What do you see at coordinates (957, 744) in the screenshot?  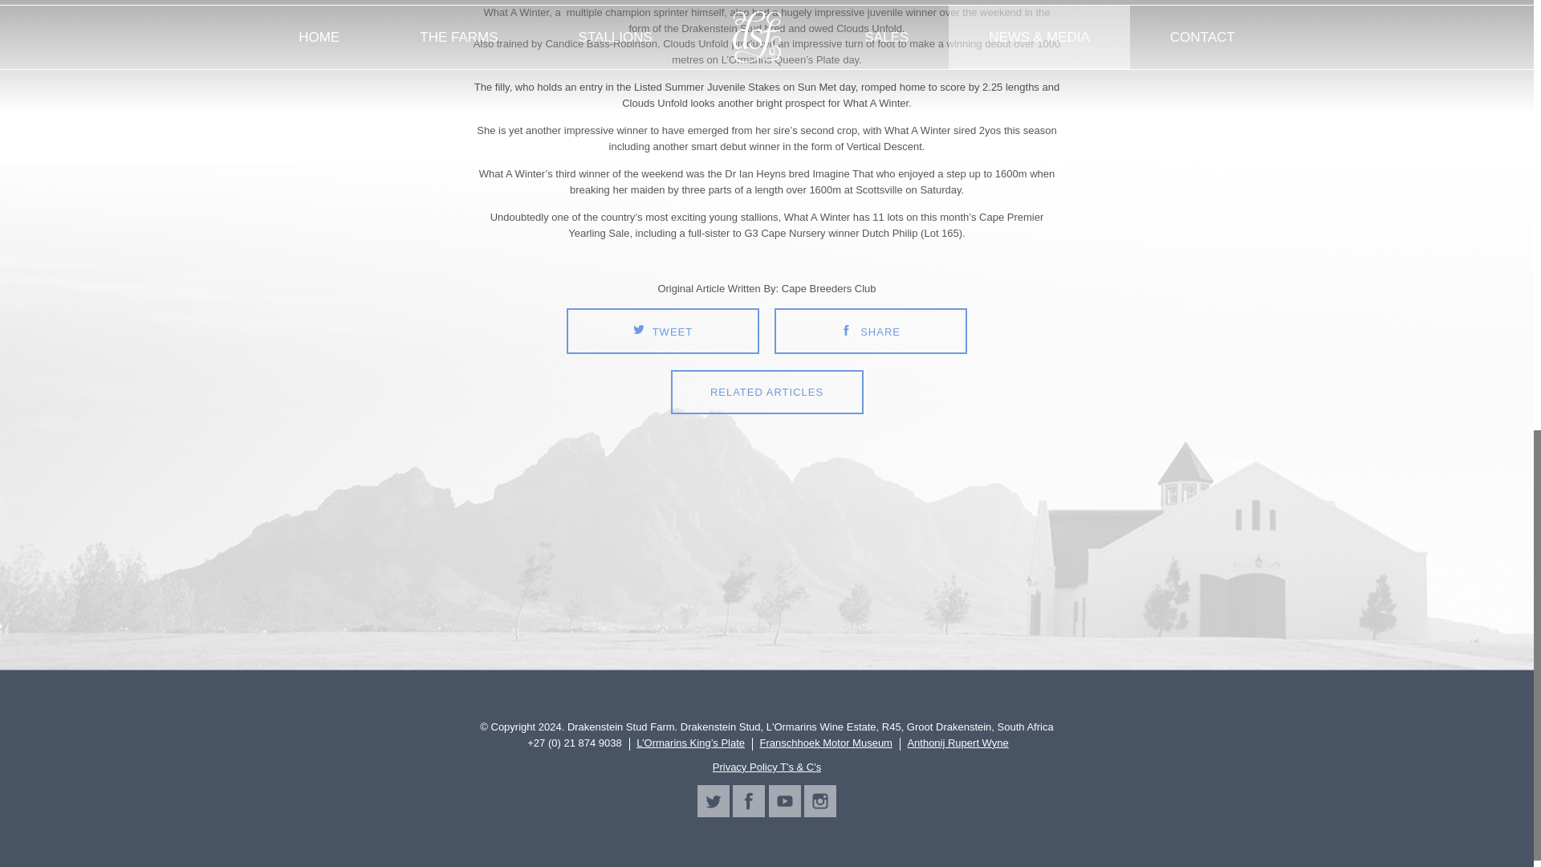 I see `Anthonij Rupert Wyne` at bounding box center [957, 744].